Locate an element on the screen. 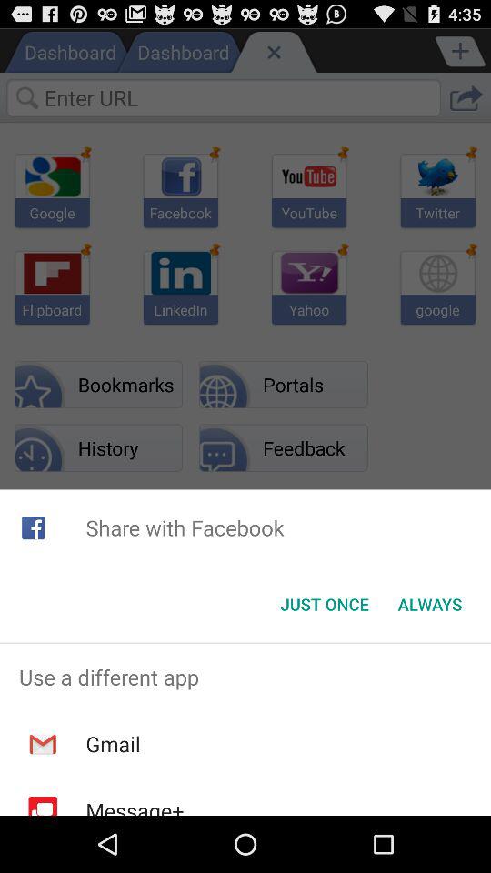  flip until gmail icon is located at coordinates (113, 744).